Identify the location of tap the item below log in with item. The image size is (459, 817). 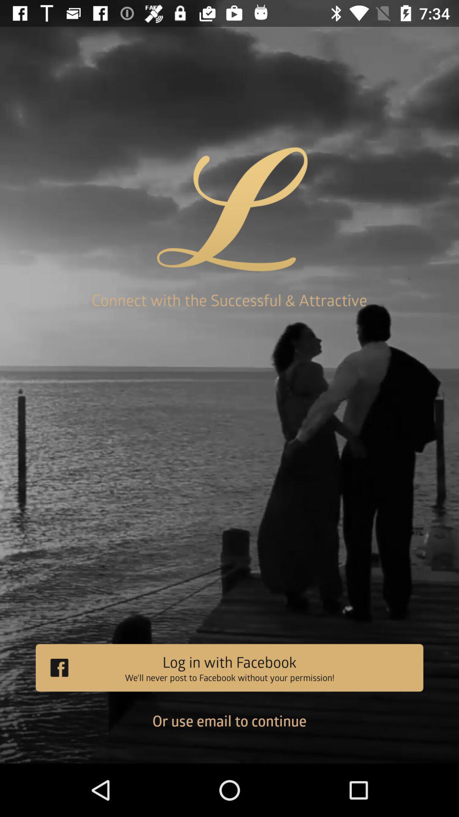
(229, 727).